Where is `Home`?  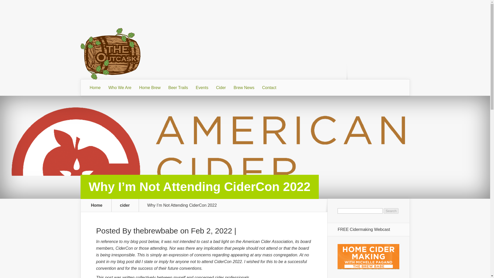
Home is located at coordinates (95, 88).